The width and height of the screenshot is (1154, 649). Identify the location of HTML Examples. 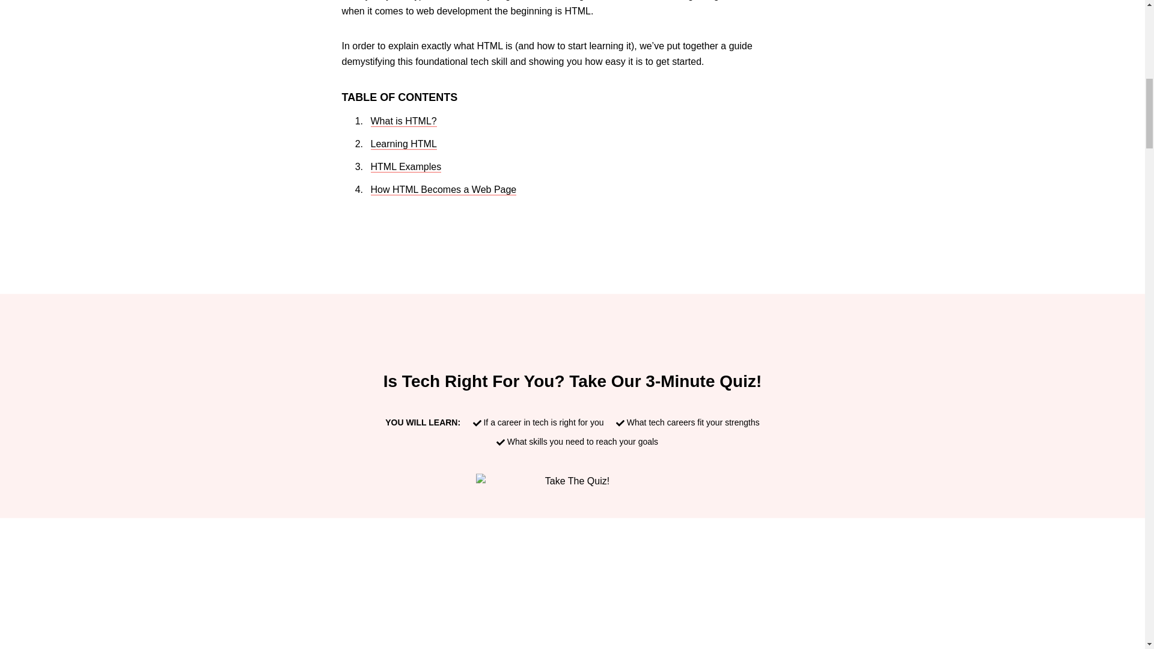
(405, 167).